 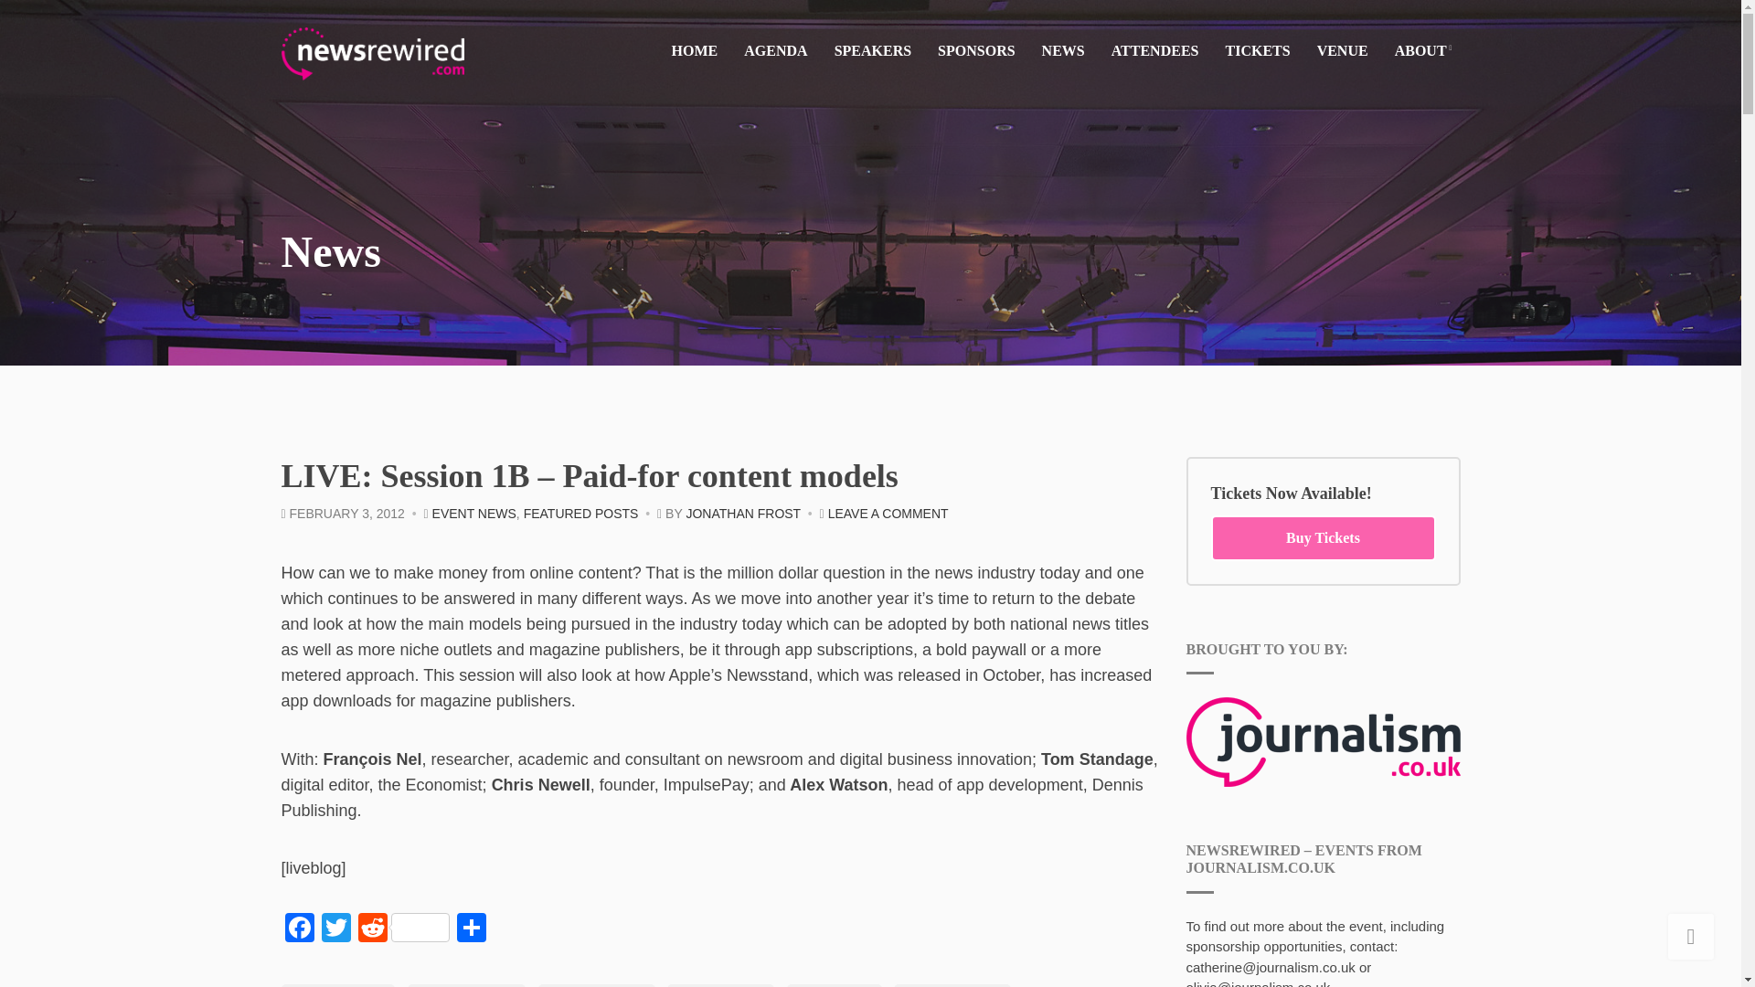 What do you see at coordinates (580, 514) in the screenshot?
I see `FEATURED POSTS` at bounding box center [580, 514].